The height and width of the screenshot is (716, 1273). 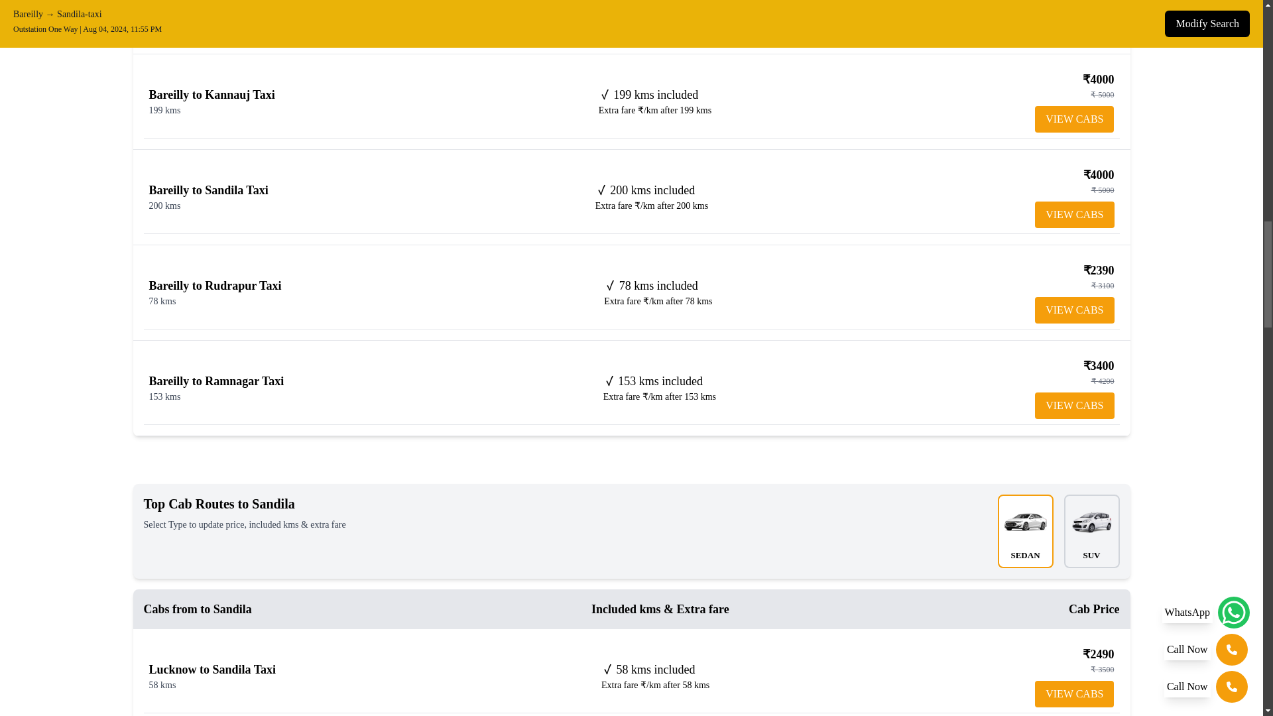 What do you see at coordinates (208, 190) in the screenshot?
I see `Bareilly to Sandila Taxi` at bounding box center [208, 190].